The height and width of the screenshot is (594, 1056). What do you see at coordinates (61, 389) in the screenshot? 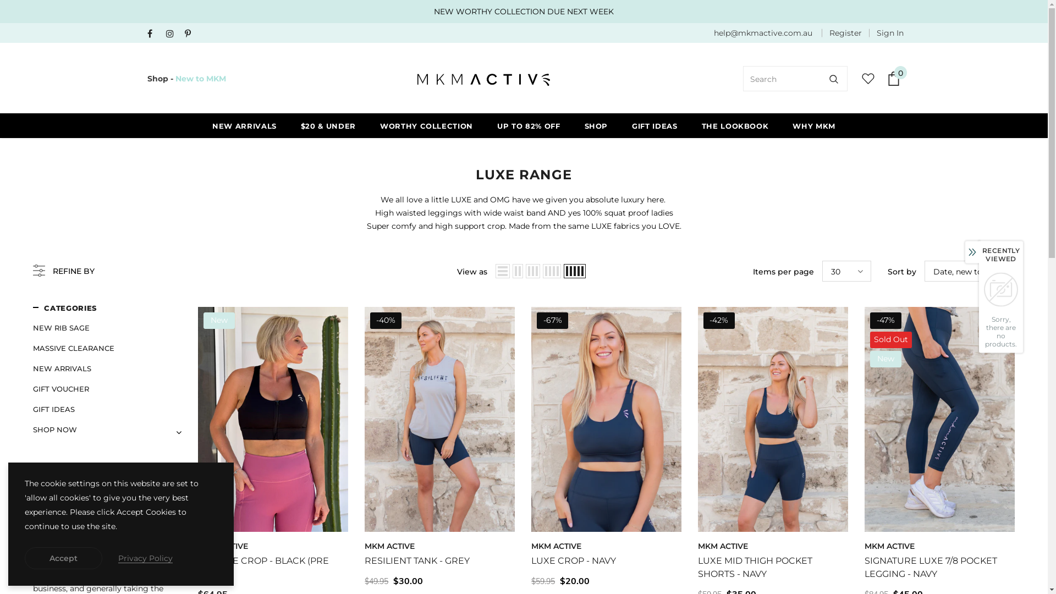
I see `GIFT VOUCHER` at bounding box center [61, 389].